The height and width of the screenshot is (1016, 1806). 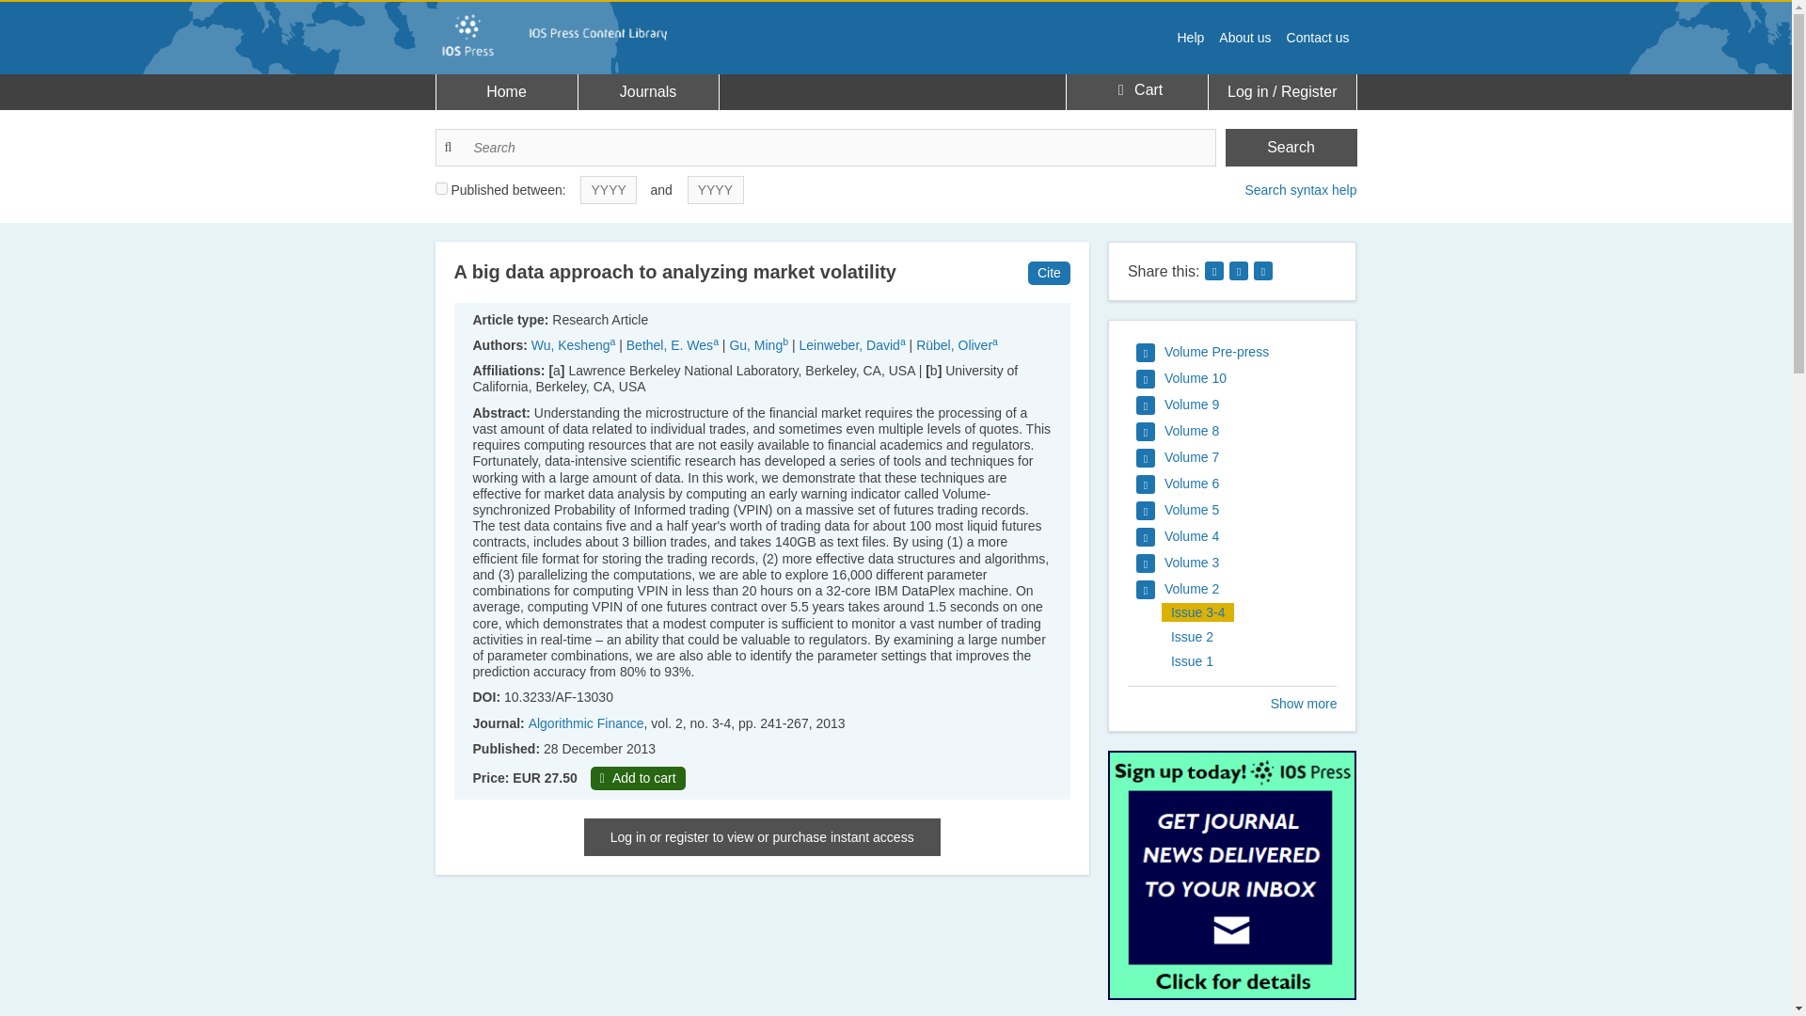 What do you see at coordinates (1136, 90) in the screenshot?
I see `Cart` at bounding box center [1136, 90].